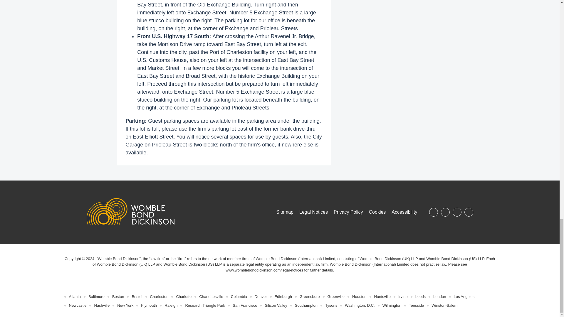  What do you see at coordinates (283, 296) in the screenshot?
I see `Edinburgh` at bounding box center [283, 296].